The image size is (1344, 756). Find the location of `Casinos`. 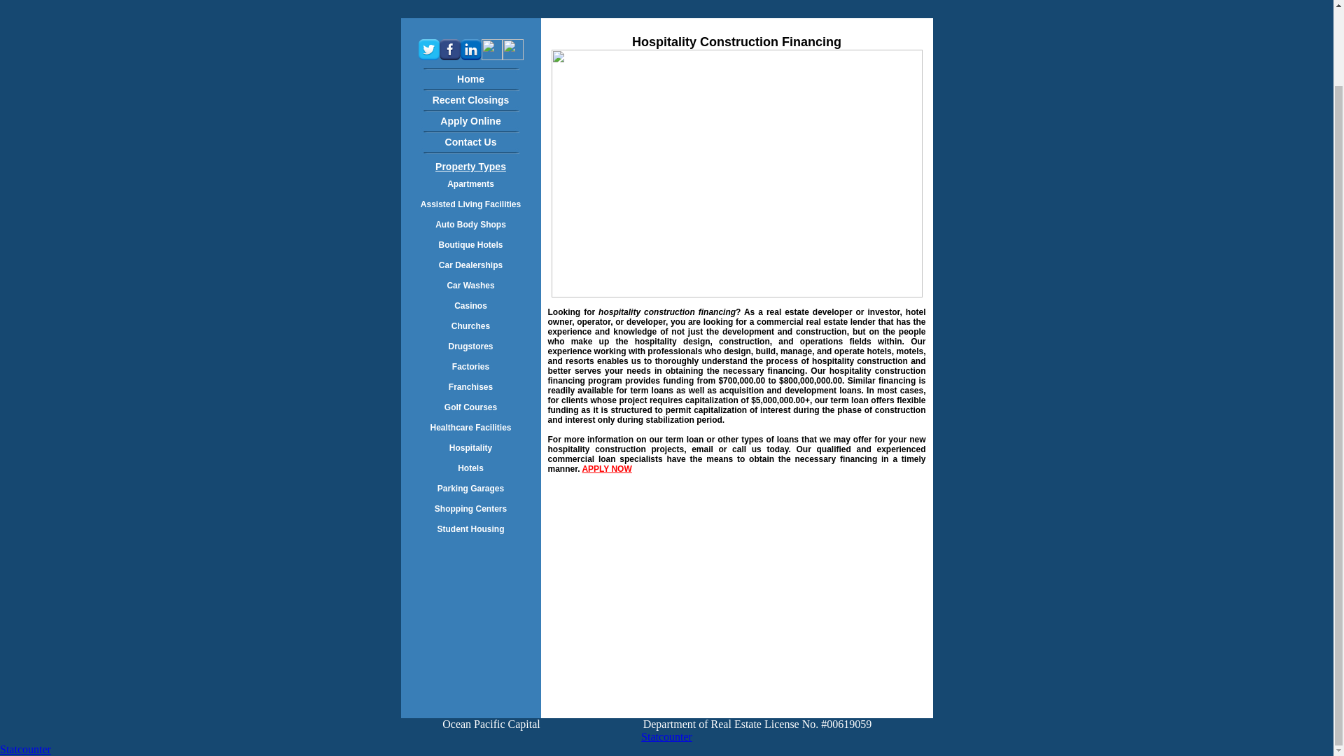

Casinos is located at coordinates (470, 305).